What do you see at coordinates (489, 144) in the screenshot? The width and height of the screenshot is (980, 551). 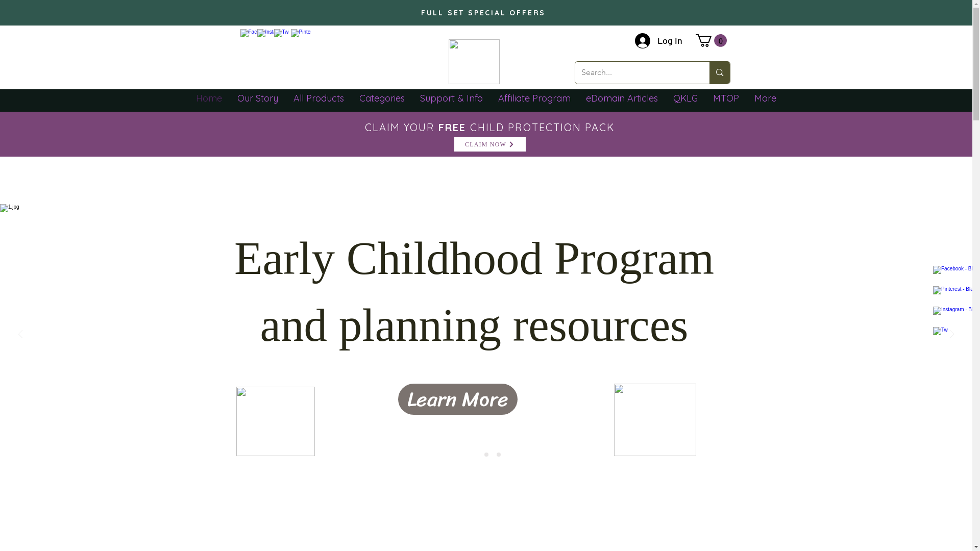 I see `CLAIM NOW` at bounding box center [489, 144].